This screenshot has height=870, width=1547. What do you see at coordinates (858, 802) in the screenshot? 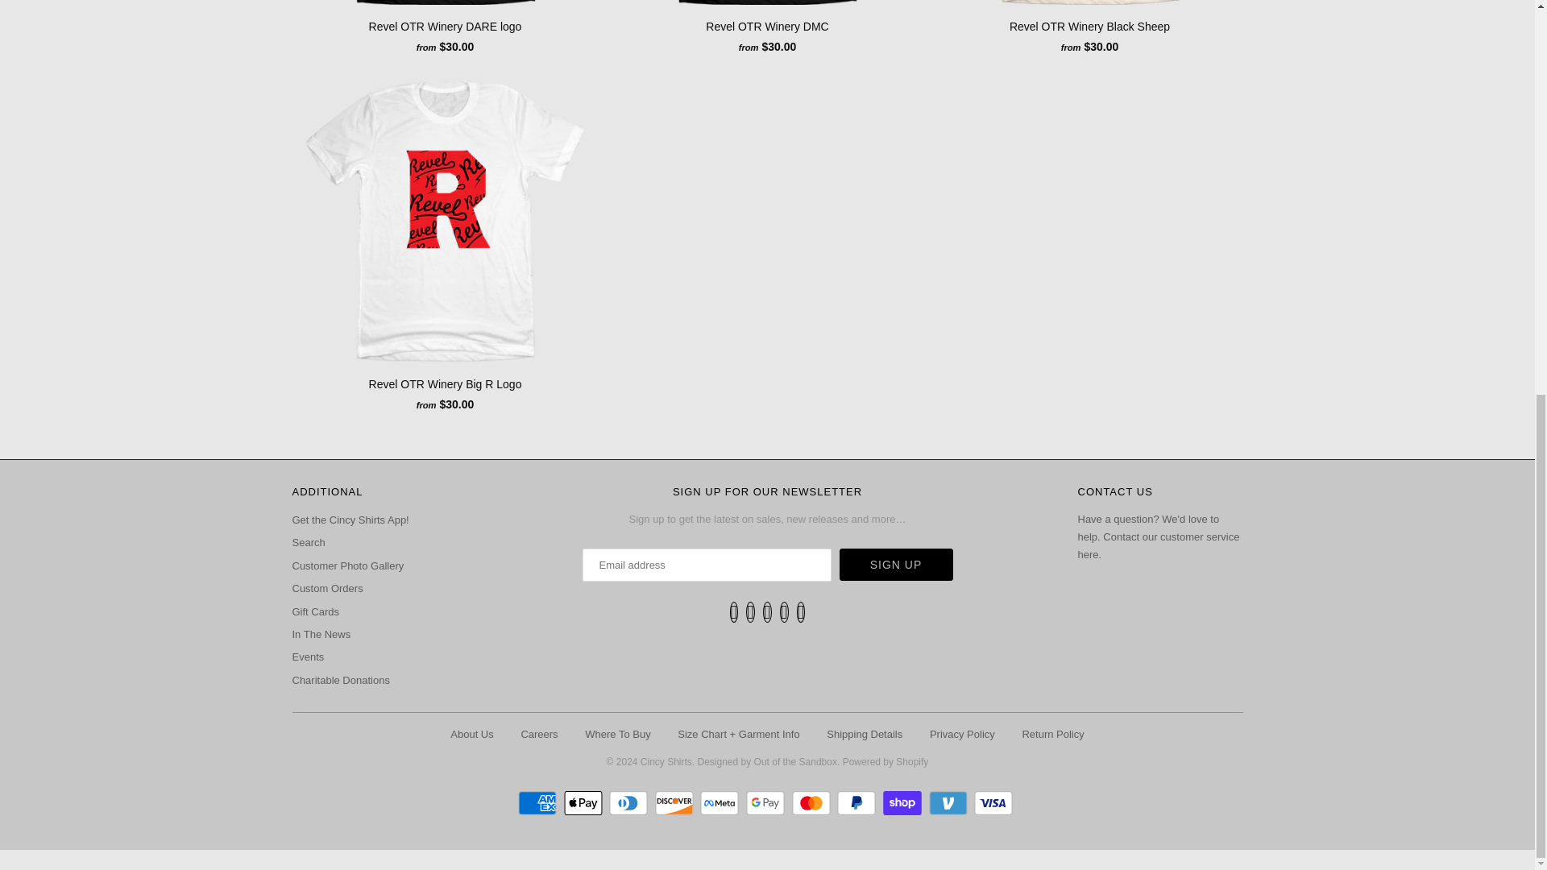
I see `PayPal` at bounding box center [858, 802].